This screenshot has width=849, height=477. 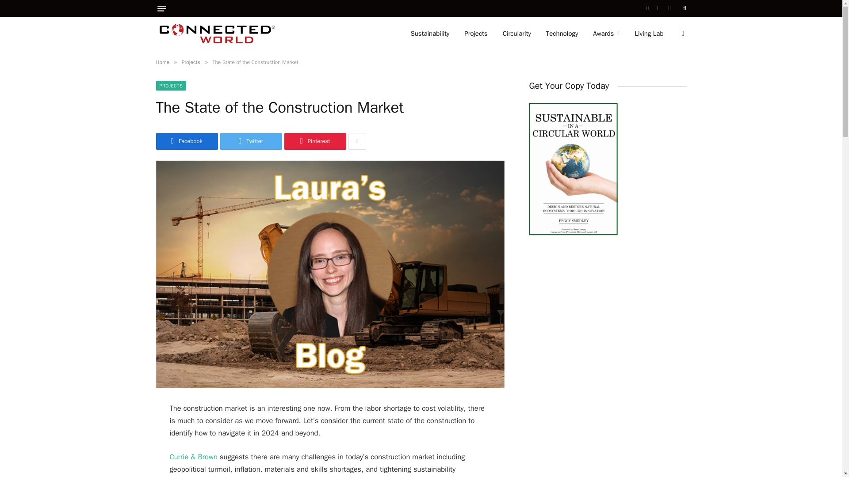 I want to click on Circularity, so click(x=516, y=34).